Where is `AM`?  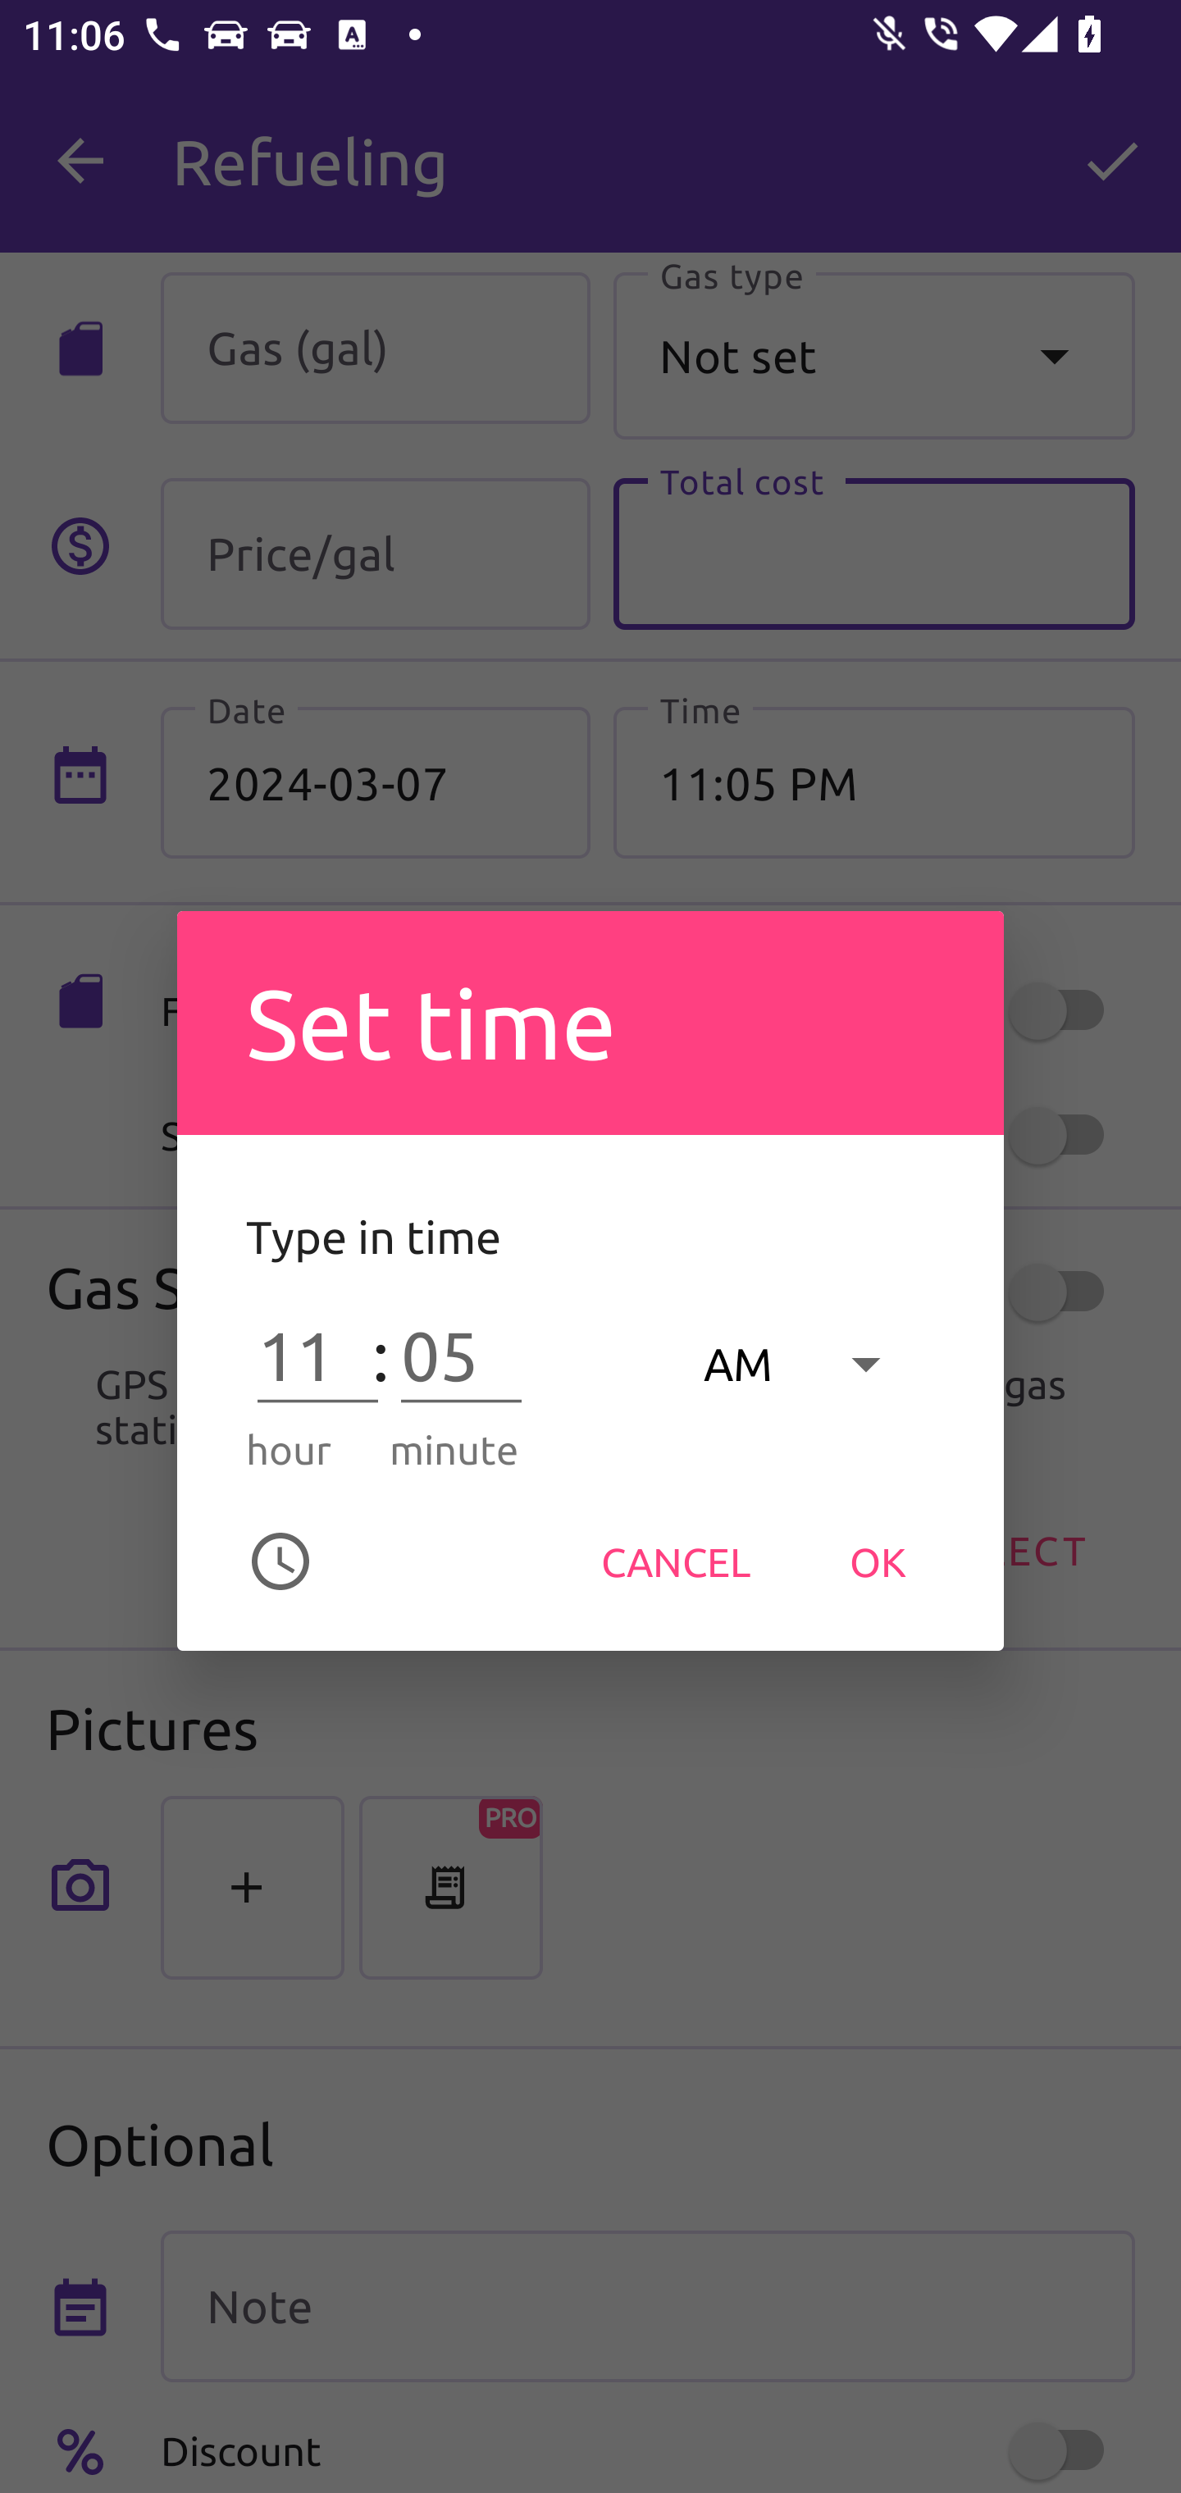
AM is located at coordinates (807, 1363).